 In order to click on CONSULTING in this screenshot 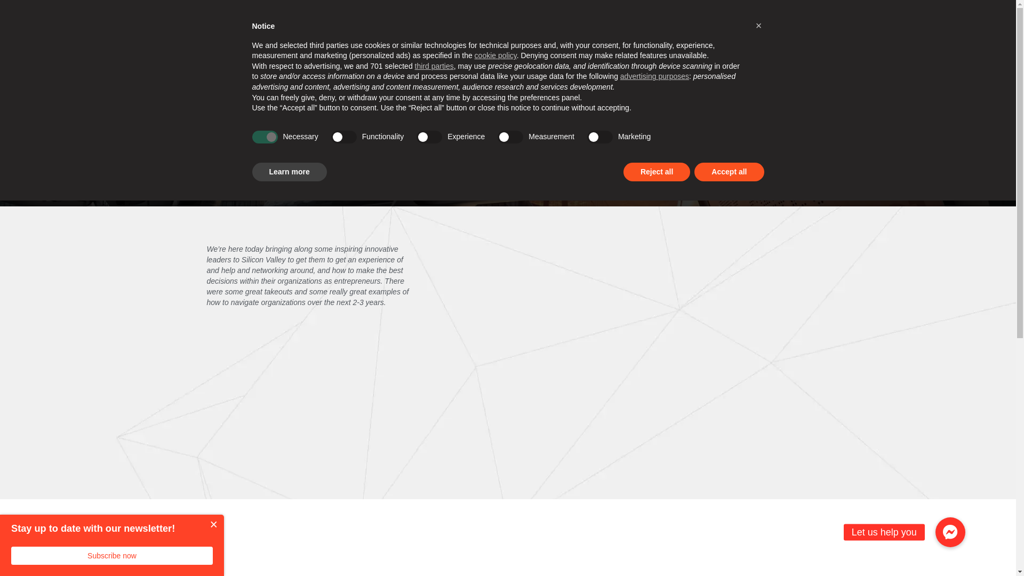, I will do `click(445, 61)`.